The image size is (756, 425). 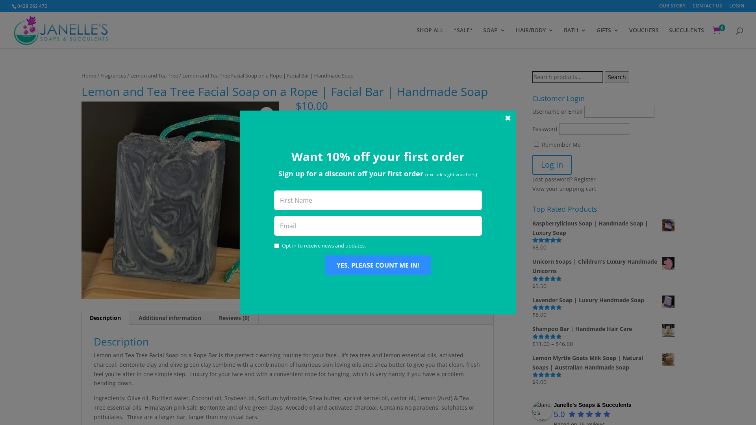 What do you see at coordinates (564, 189) in the screenshot?
I see `View your shopping cart` at bounding box center [564, 189].